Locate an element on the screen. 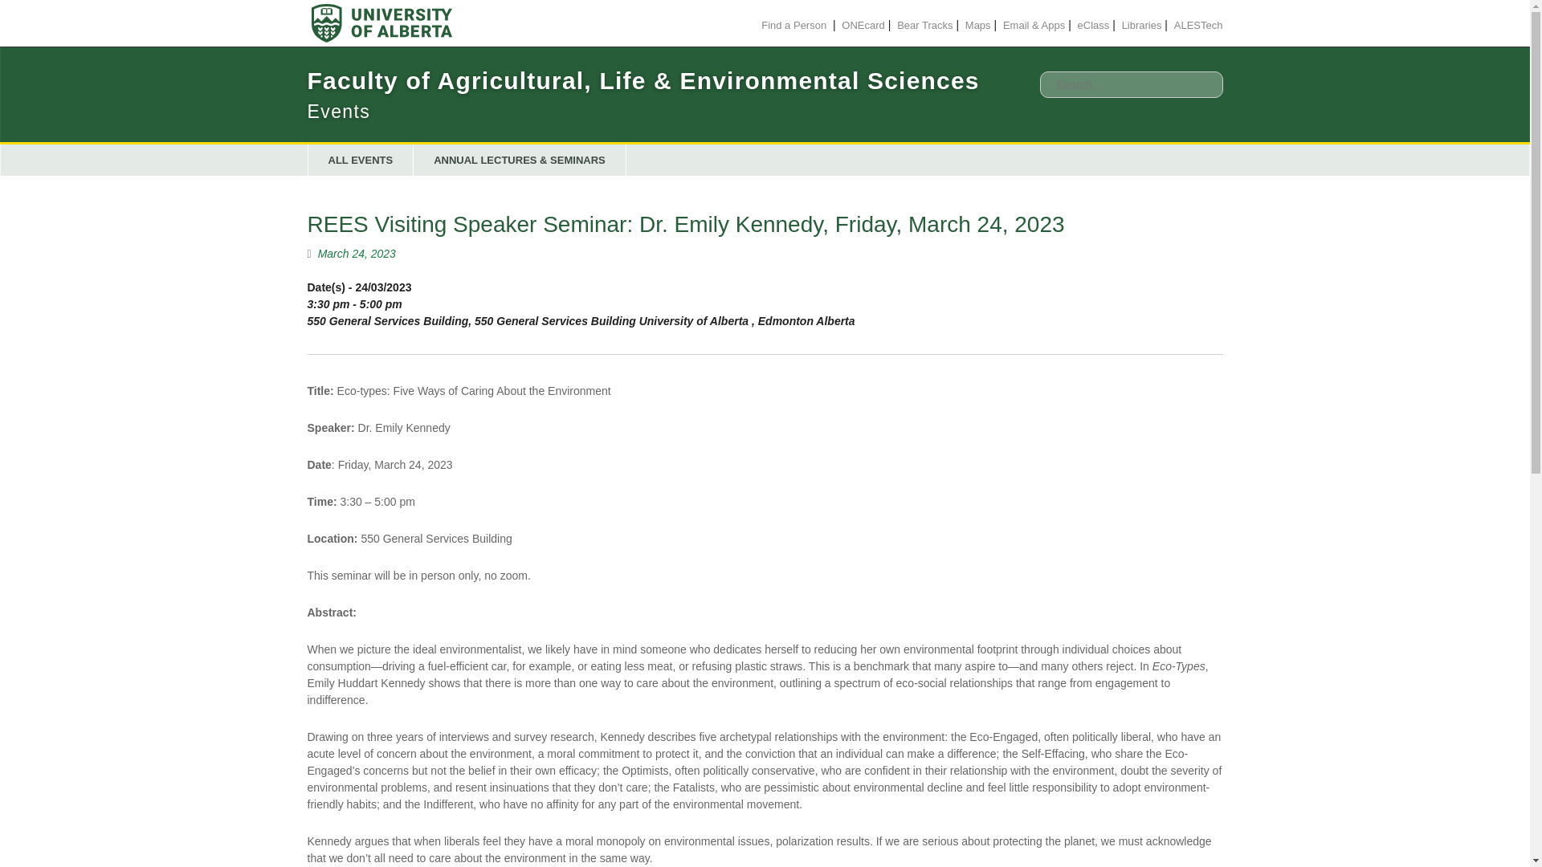  ALL EVENTS is located at coordinates (360, 161).